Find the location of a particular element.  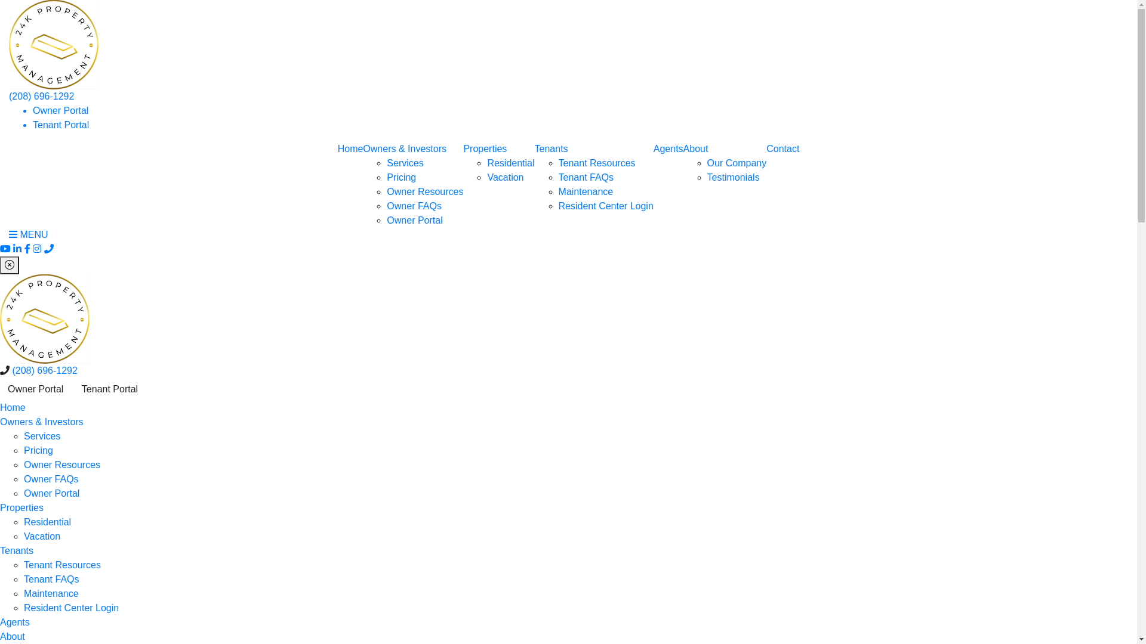

Services is located at coordinates (42, 436).